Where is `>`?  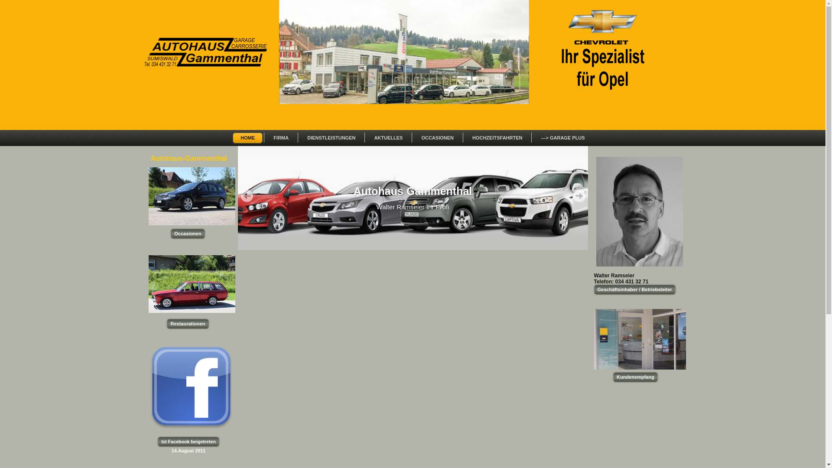 > is located at coordinates (579, 196).